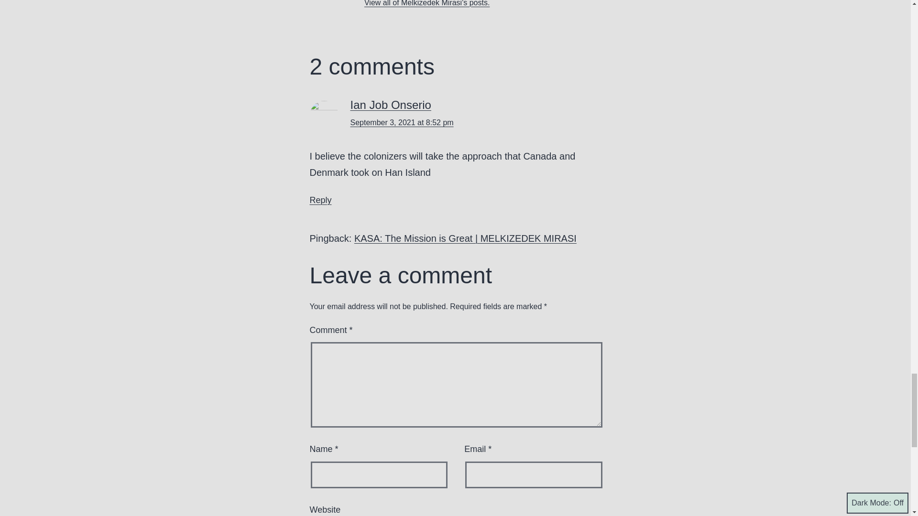 Image resolution: width=918 pixels, height=516 pixels. Describe the element at coordinates (426, 3) in the screenshot. I see `View all of Melkizedek Mirasi's posts.` at that location.